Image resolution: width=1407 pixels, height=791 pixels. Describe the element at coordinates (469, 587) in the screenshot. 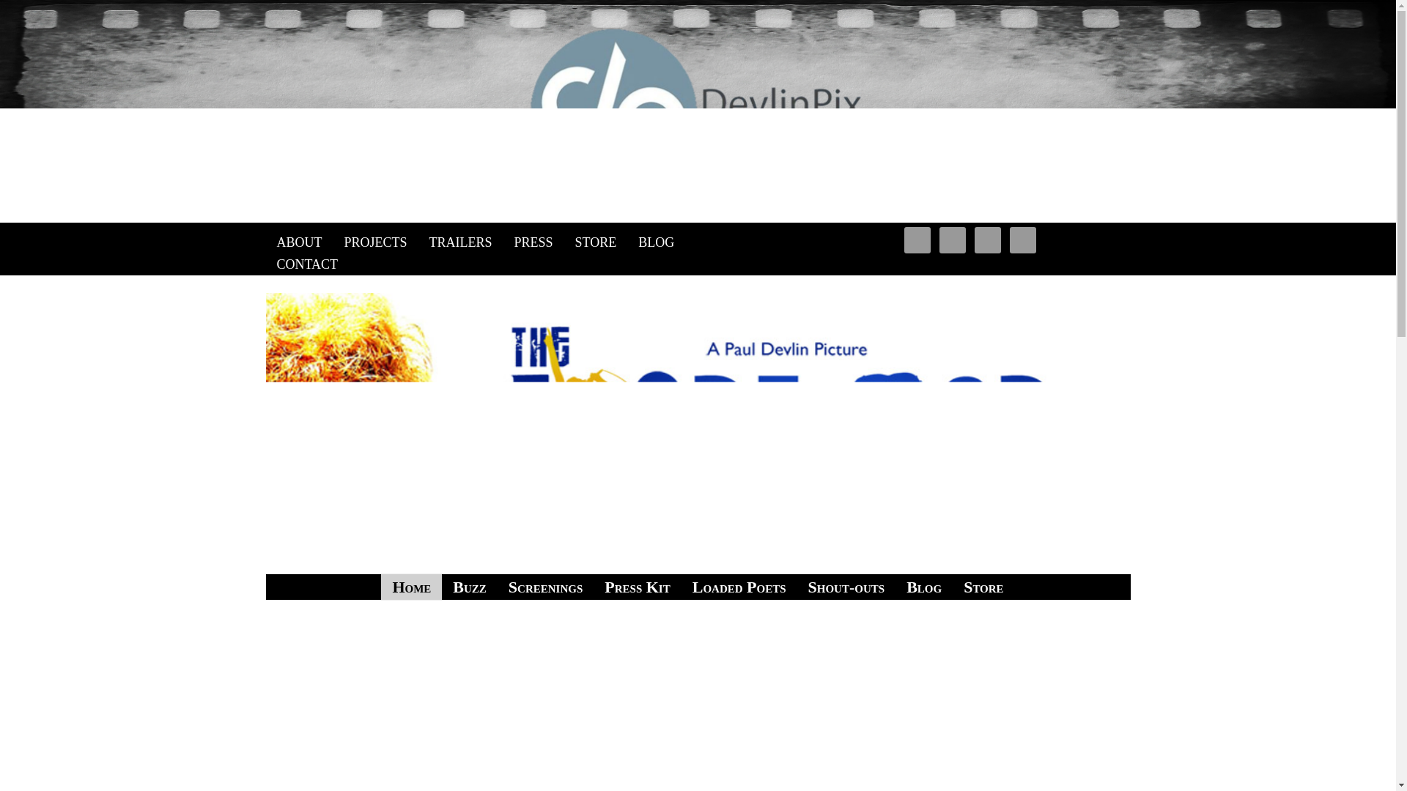

I see `Buzz` at that location.